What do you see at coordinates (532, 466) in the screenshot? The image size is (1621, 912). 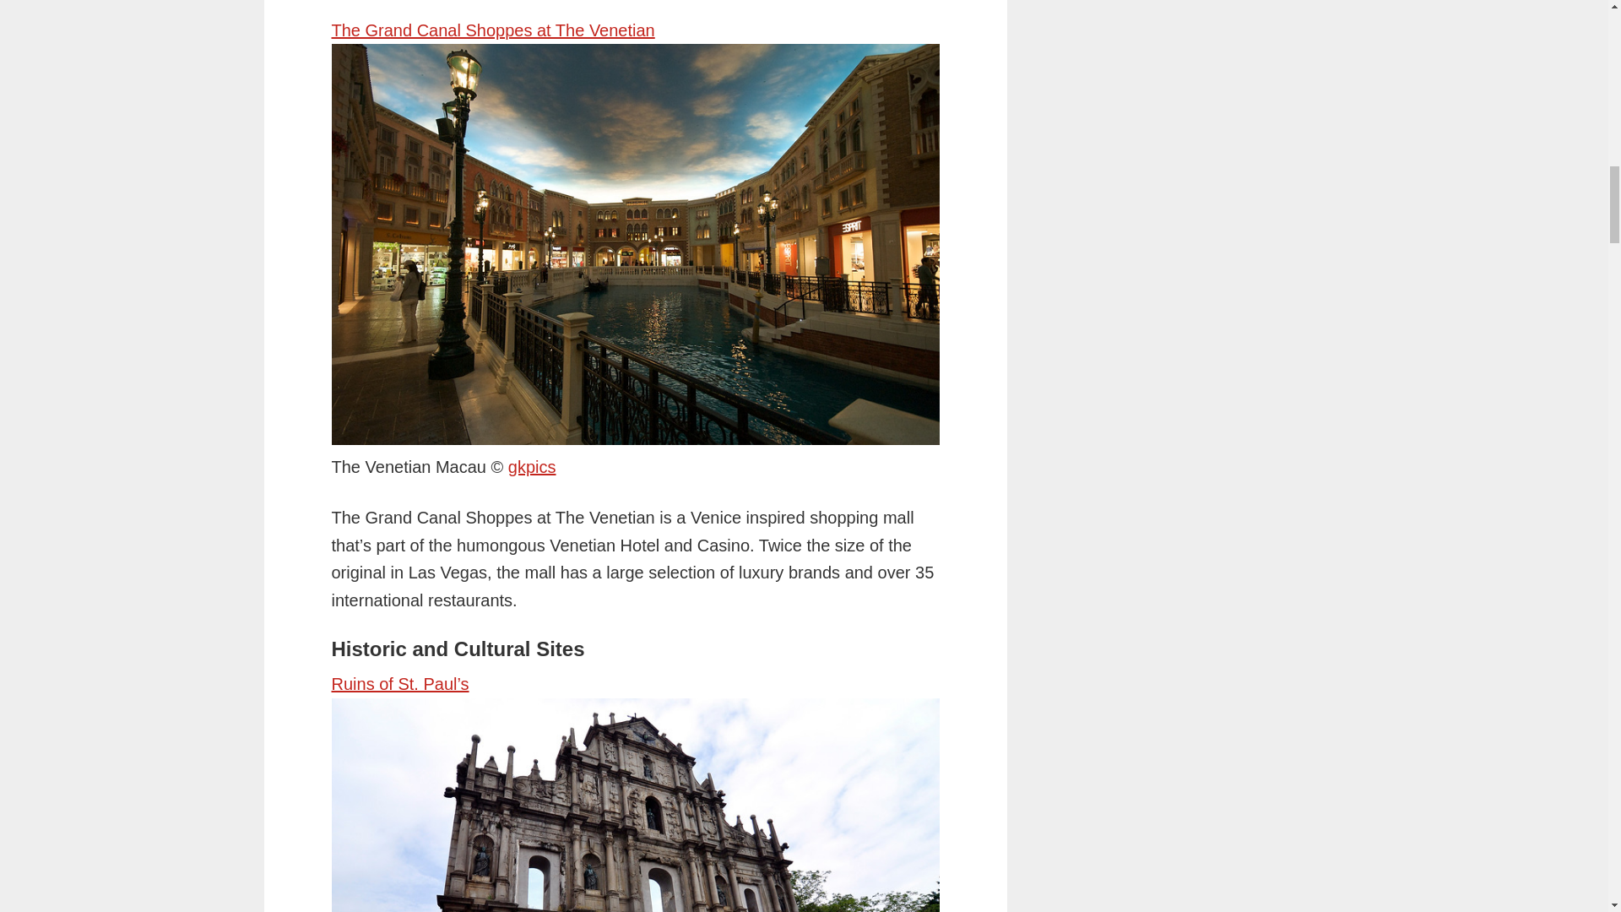 I see `The Venetian Macau` at bounding box center [532, 466].